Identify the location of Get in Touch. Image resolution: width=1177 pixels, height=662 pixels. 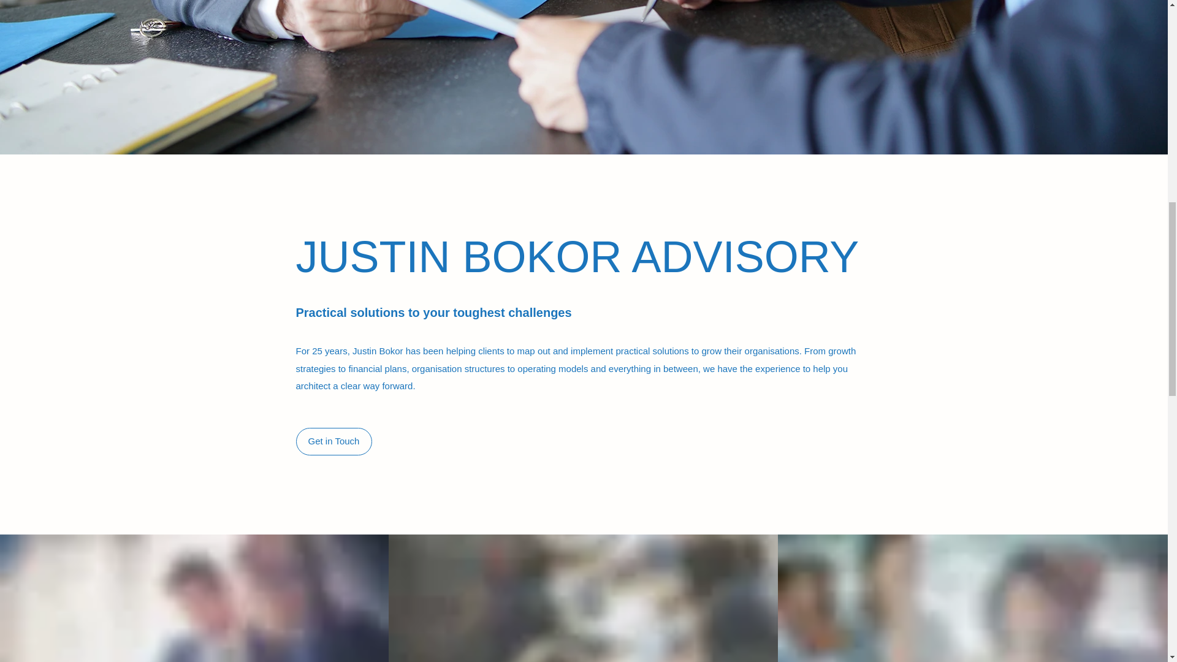
(333, 441).